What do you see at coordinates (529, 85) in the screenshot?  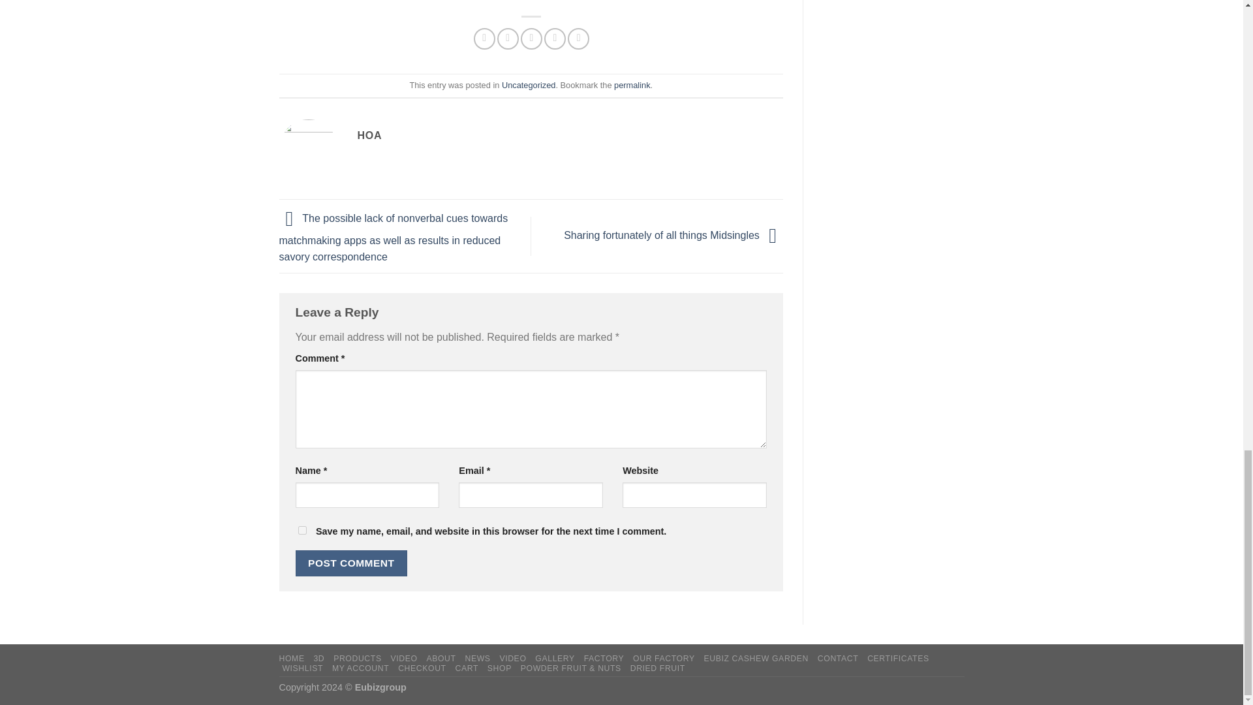 I see `Uncategorized` at bounding box center [529, 85].